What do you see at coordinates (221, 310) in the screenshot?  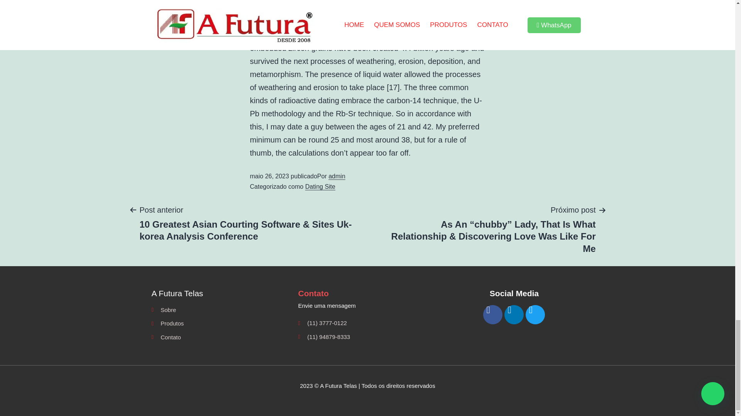 I see `Sobre` at bounding box center [221, 310].